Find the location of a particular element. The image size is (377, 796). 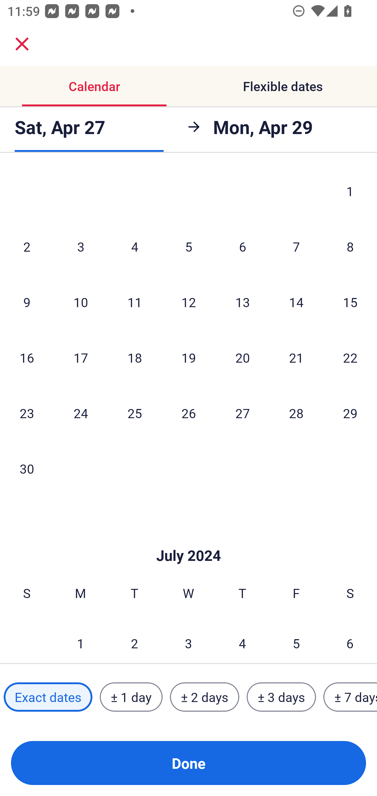

28 Friday, June 28, 2024 is located at coordinates (296, 413).